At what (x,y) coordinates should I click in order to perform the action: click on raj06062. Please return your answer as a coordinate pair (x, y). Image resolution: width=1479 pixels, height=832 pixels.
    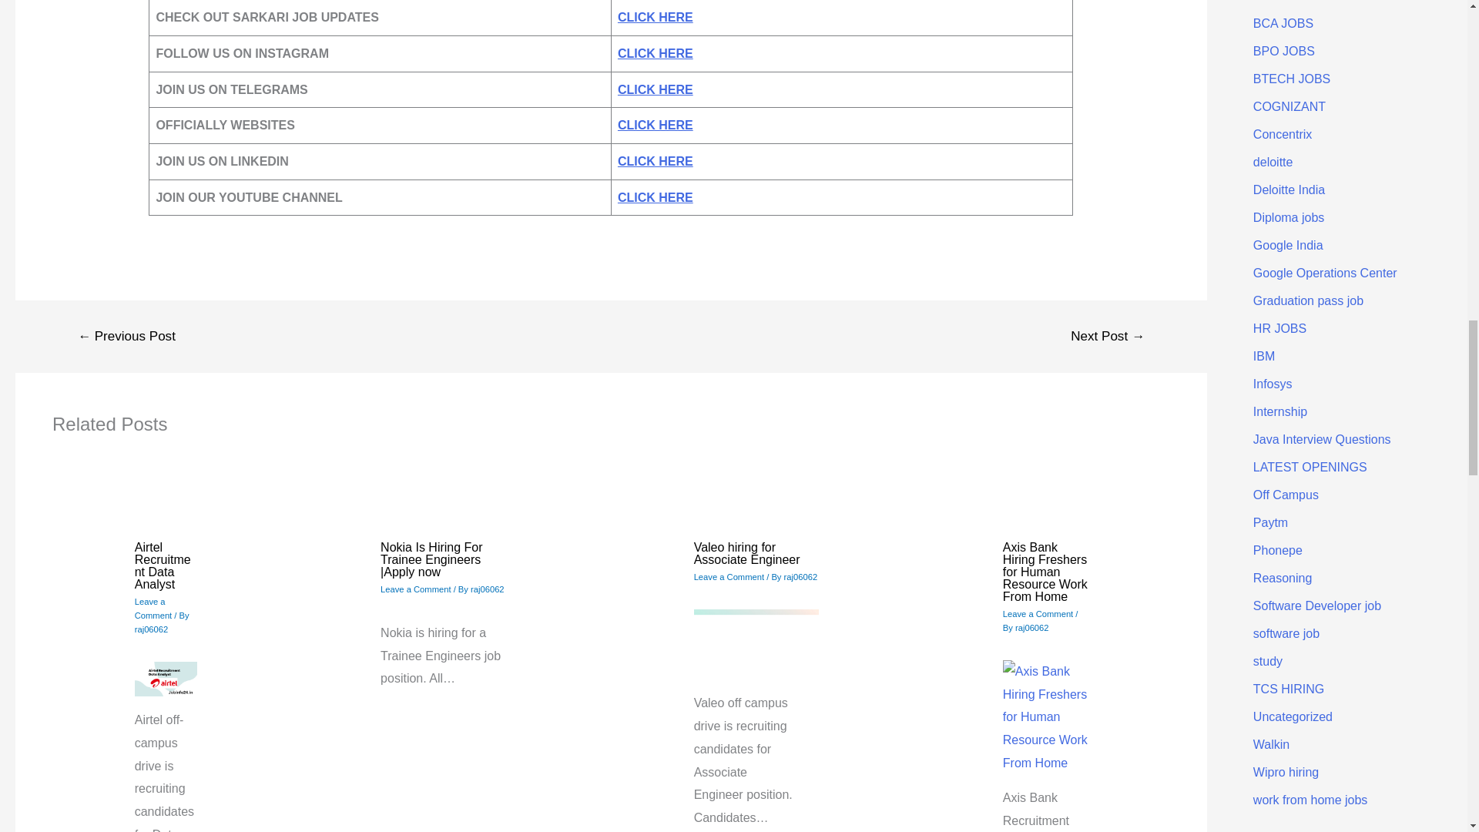
    Looking at the image, I should click on (151, 629).